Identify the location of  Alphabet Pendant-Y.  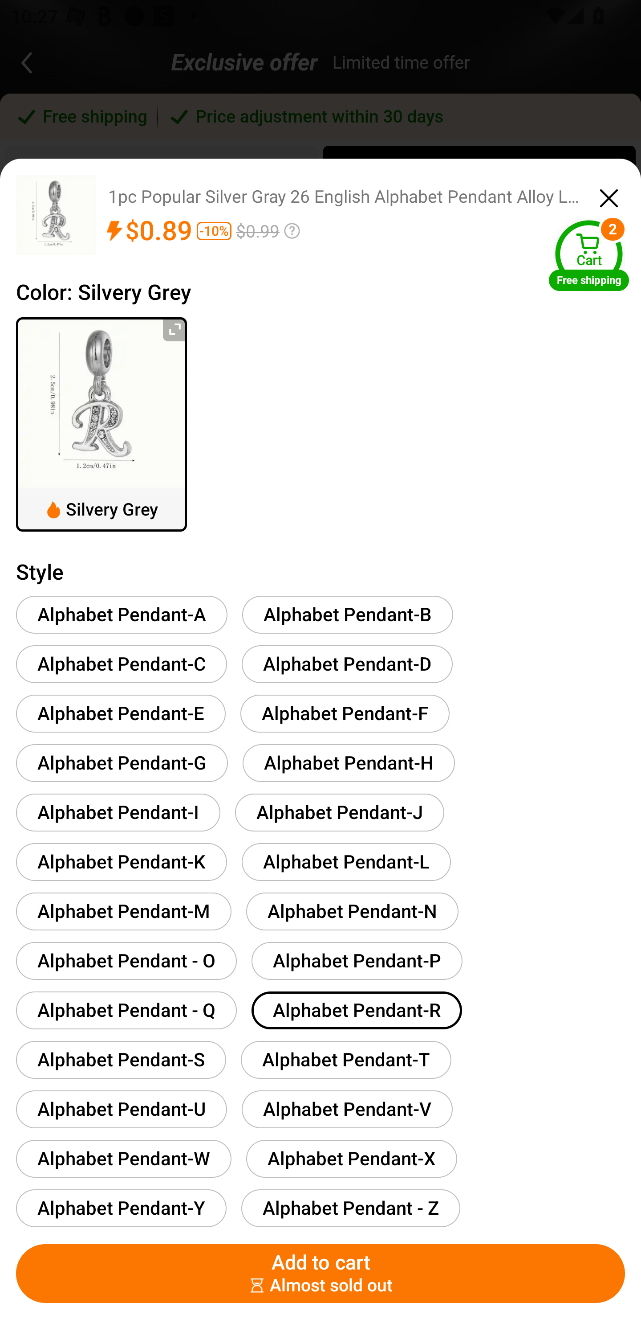
(121, 1208).